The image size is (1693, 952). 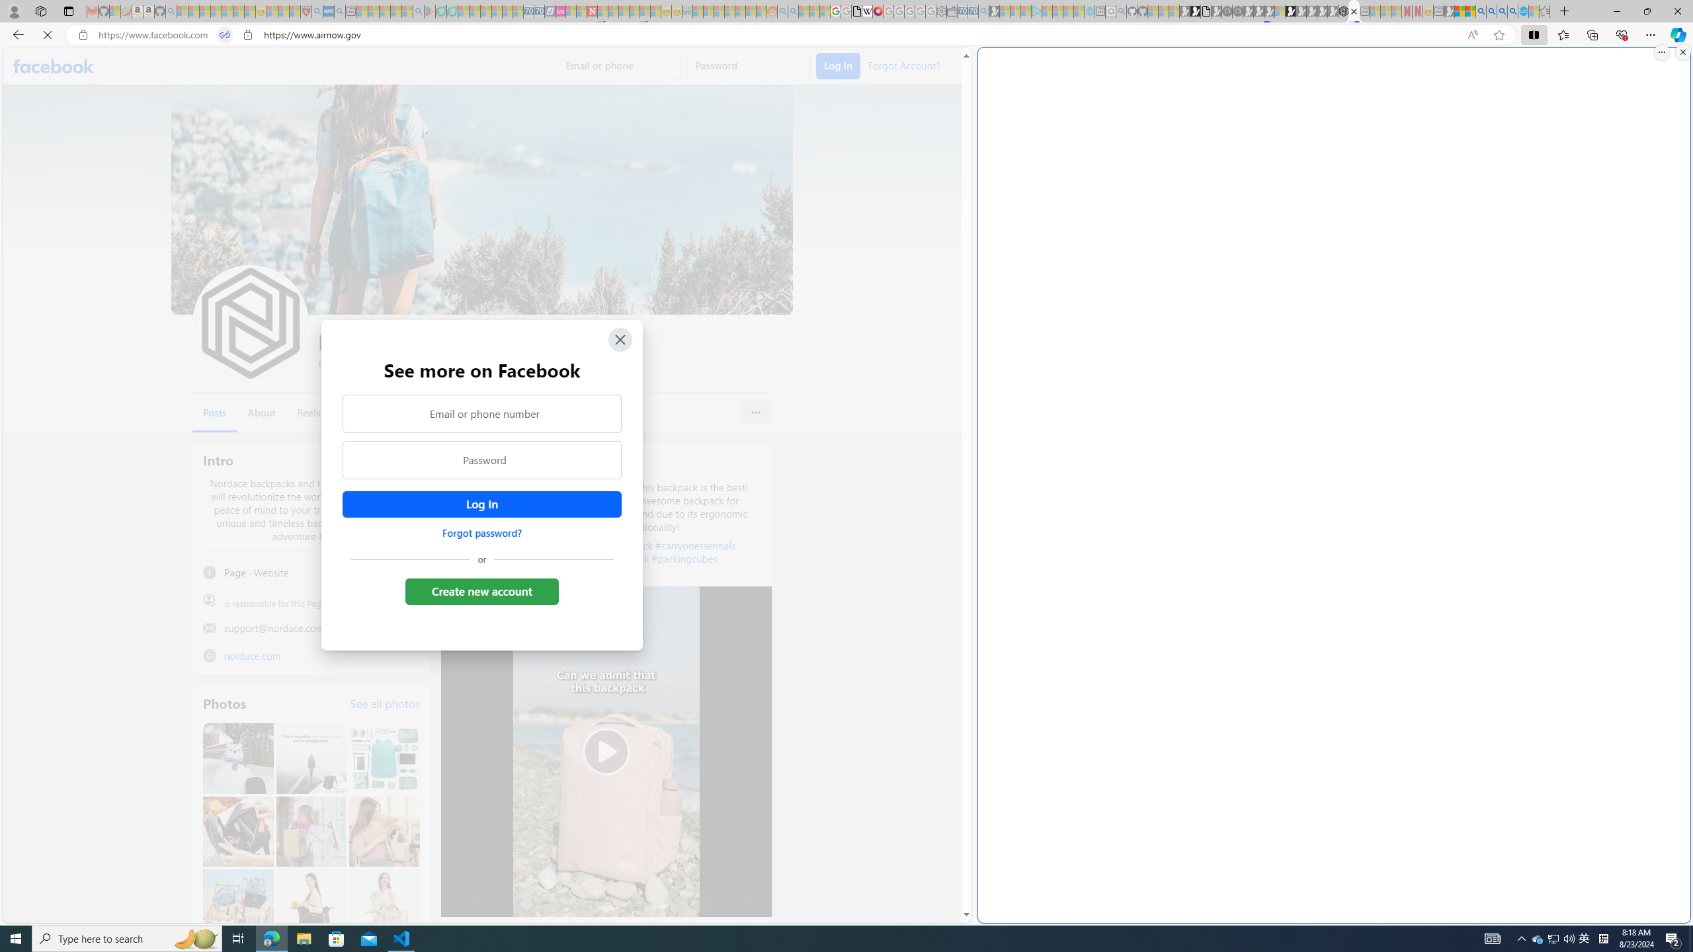 What do you see at coordinates (419, 11) in the screenshot?
I see `google - Search - Sleeping` at bounding box center [419, 11].